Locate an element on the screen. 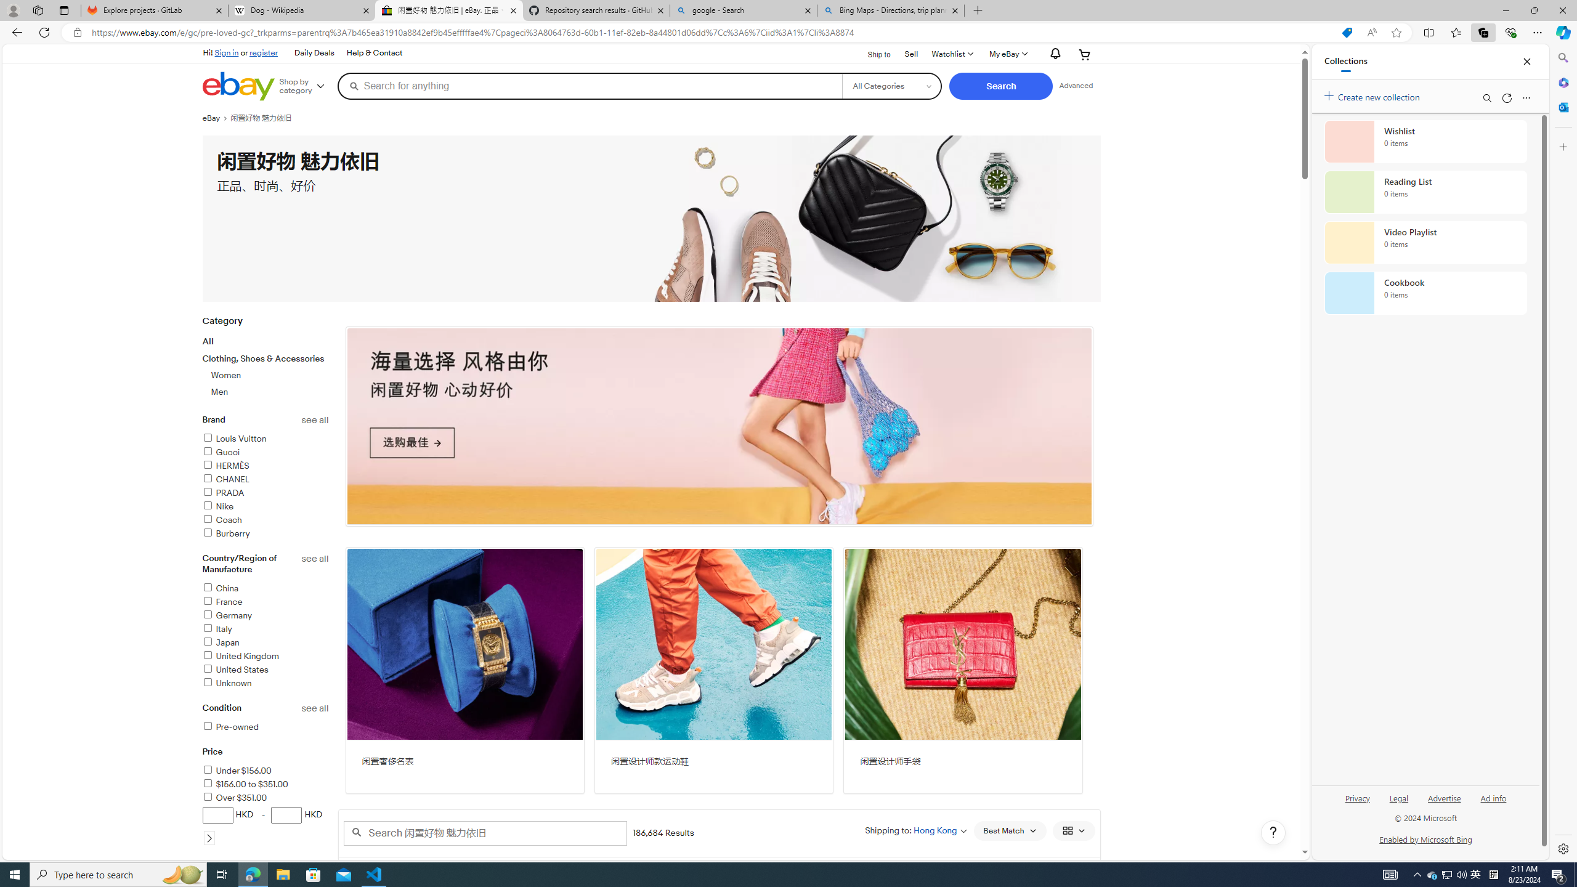  Burberry is located at coordinates (266, 534).